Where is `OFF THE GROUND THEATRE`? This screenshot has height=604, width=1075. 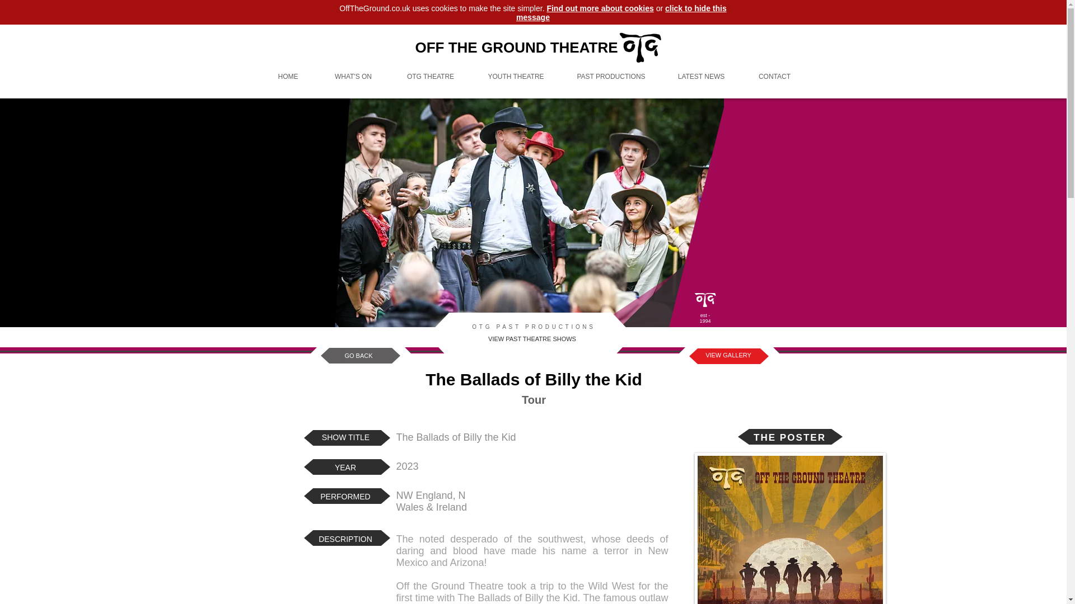 OFF THE GROUND THEATRE is located at coordinates (516, 48).